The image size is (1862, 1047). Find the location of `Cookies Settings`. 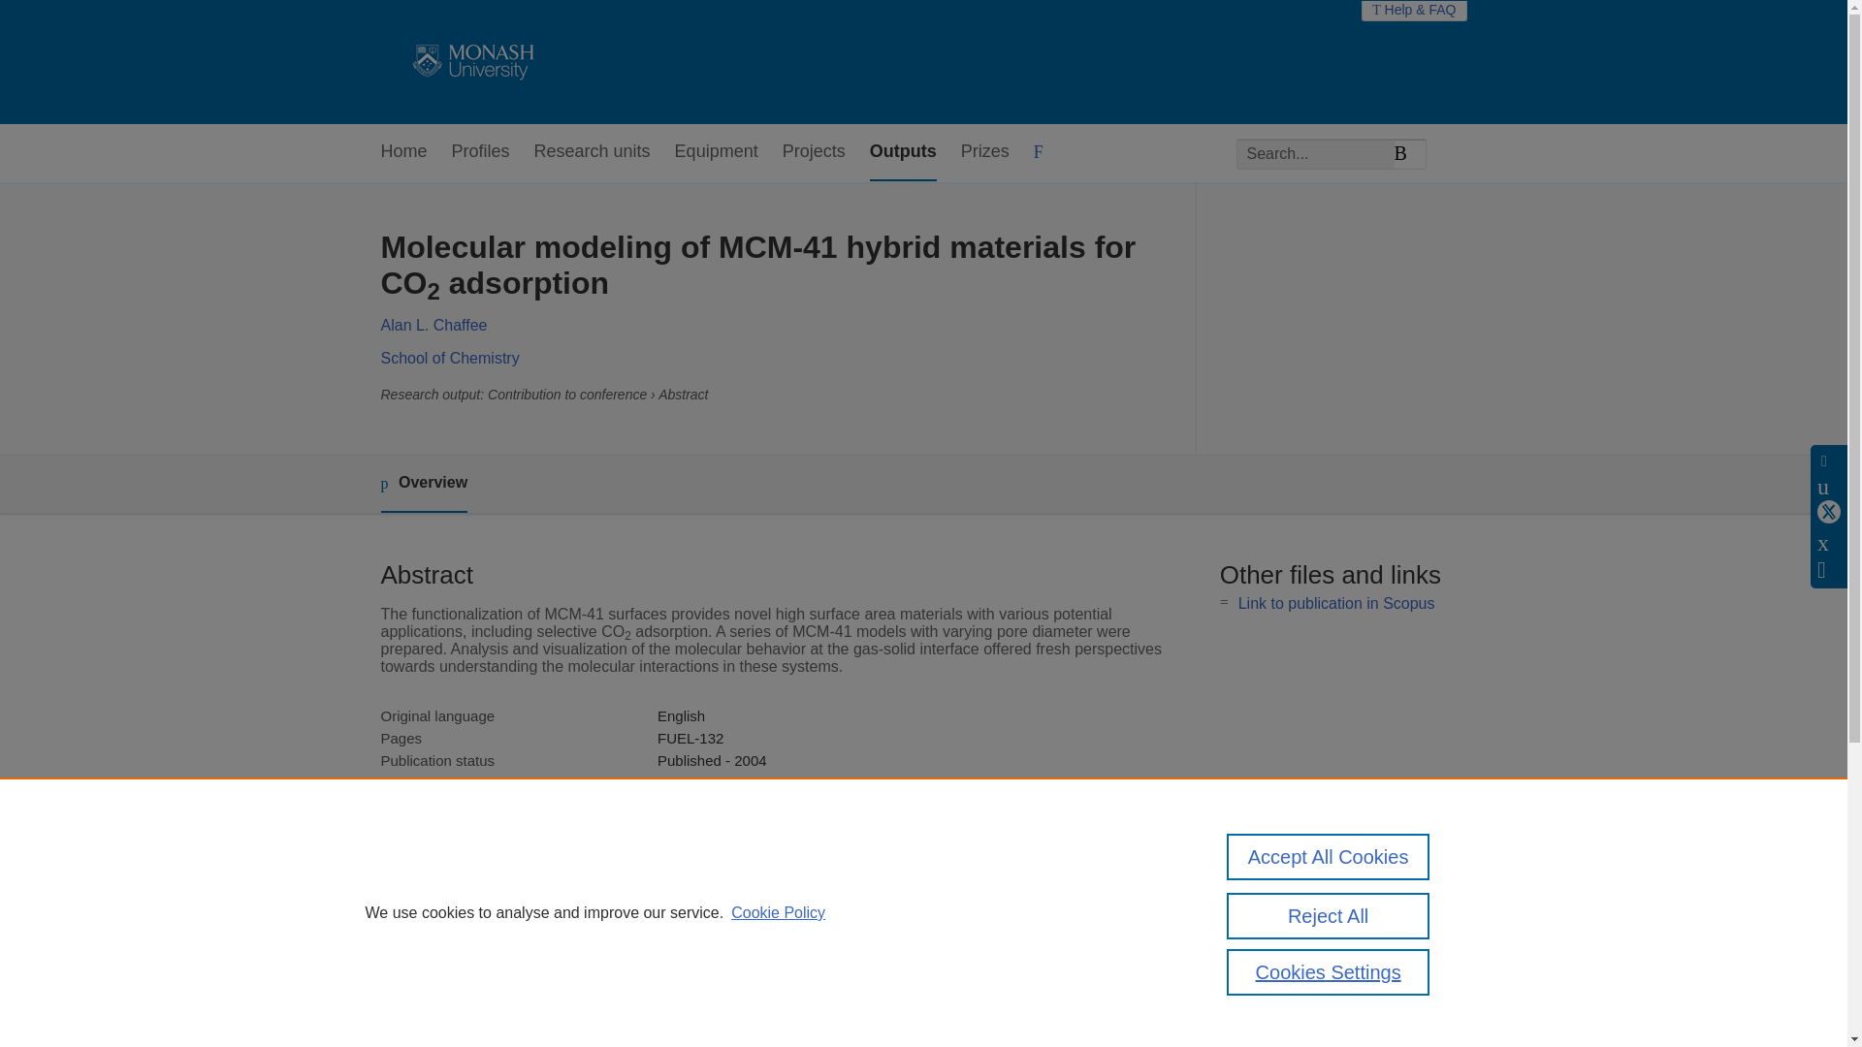

Cookies Settings is located at coordinates (1329, 971).